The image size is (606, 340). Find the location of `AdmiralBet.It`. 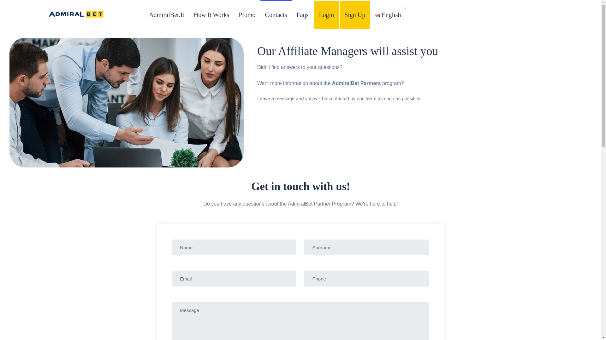

AdmiralBet.It is located at coordinates (167, 14).